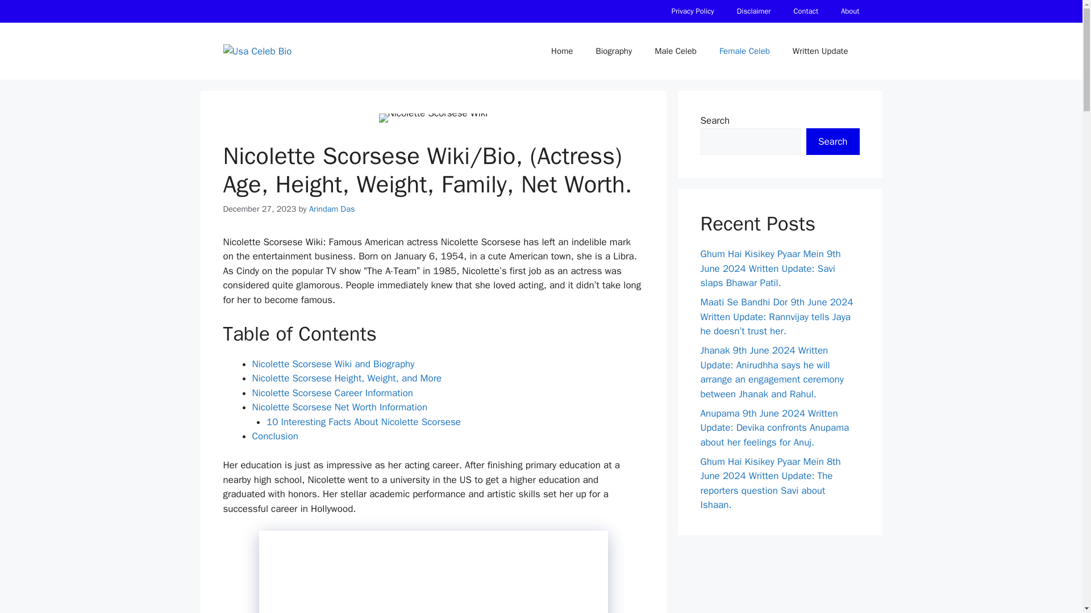 The width and height of the screenshot is (1091, 613). What do you see at coordinates (333, 364) in the screenshot?
I see `Nicolette Scorsese Wiki and Biography` at bounding box center [333, 364].